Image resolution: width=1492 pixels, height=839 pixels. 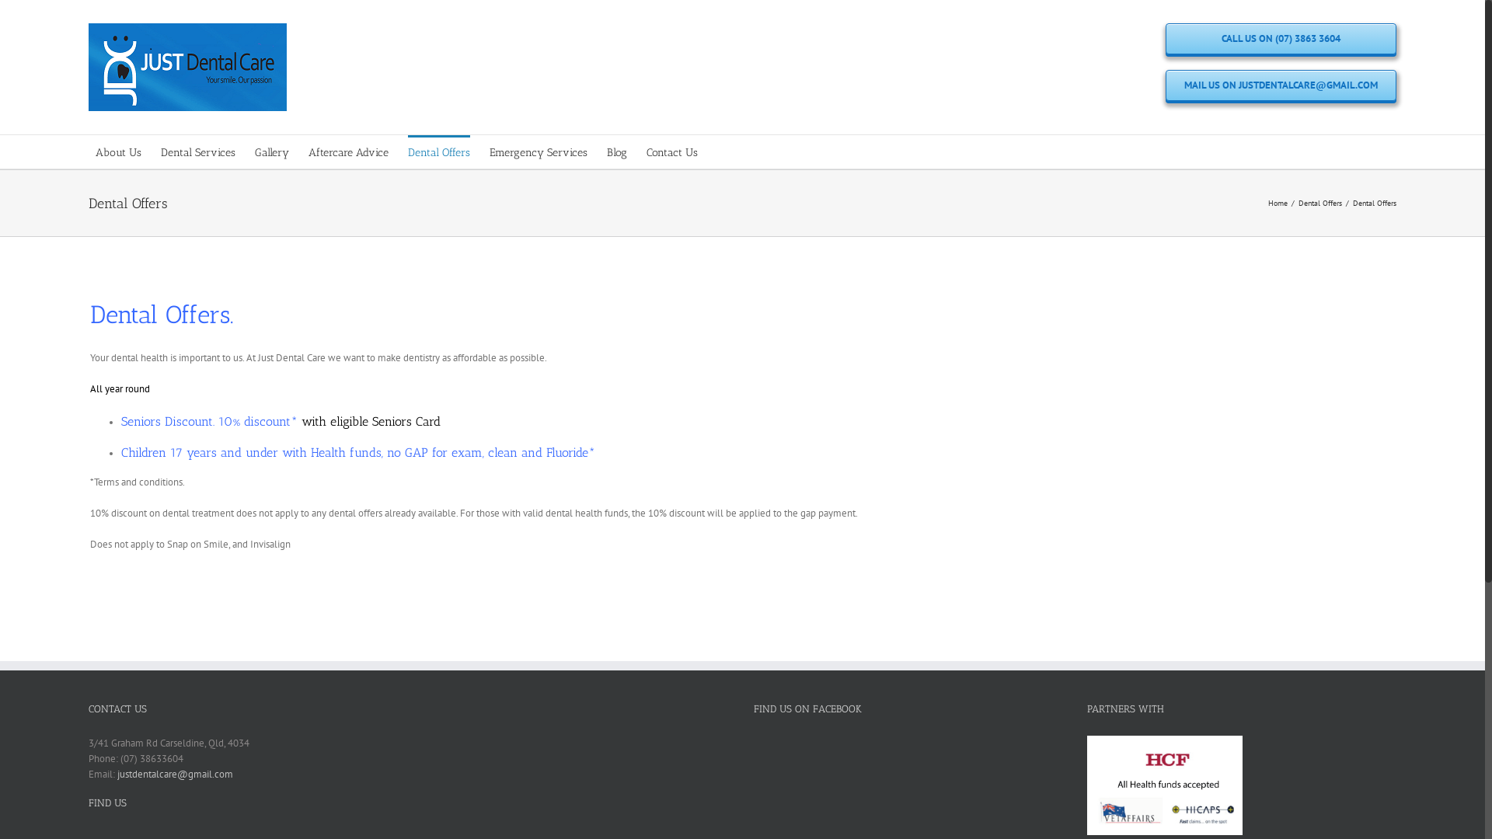 What do you see at coordinates (176, 774) in the screenshot?
I see `justdentalcare@gmail.com` at bounding box center [176, 774].